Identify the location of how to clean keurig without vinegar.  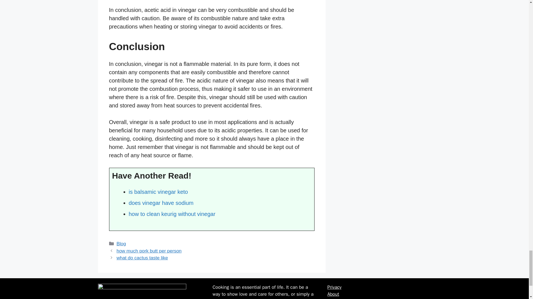
(172, 214).